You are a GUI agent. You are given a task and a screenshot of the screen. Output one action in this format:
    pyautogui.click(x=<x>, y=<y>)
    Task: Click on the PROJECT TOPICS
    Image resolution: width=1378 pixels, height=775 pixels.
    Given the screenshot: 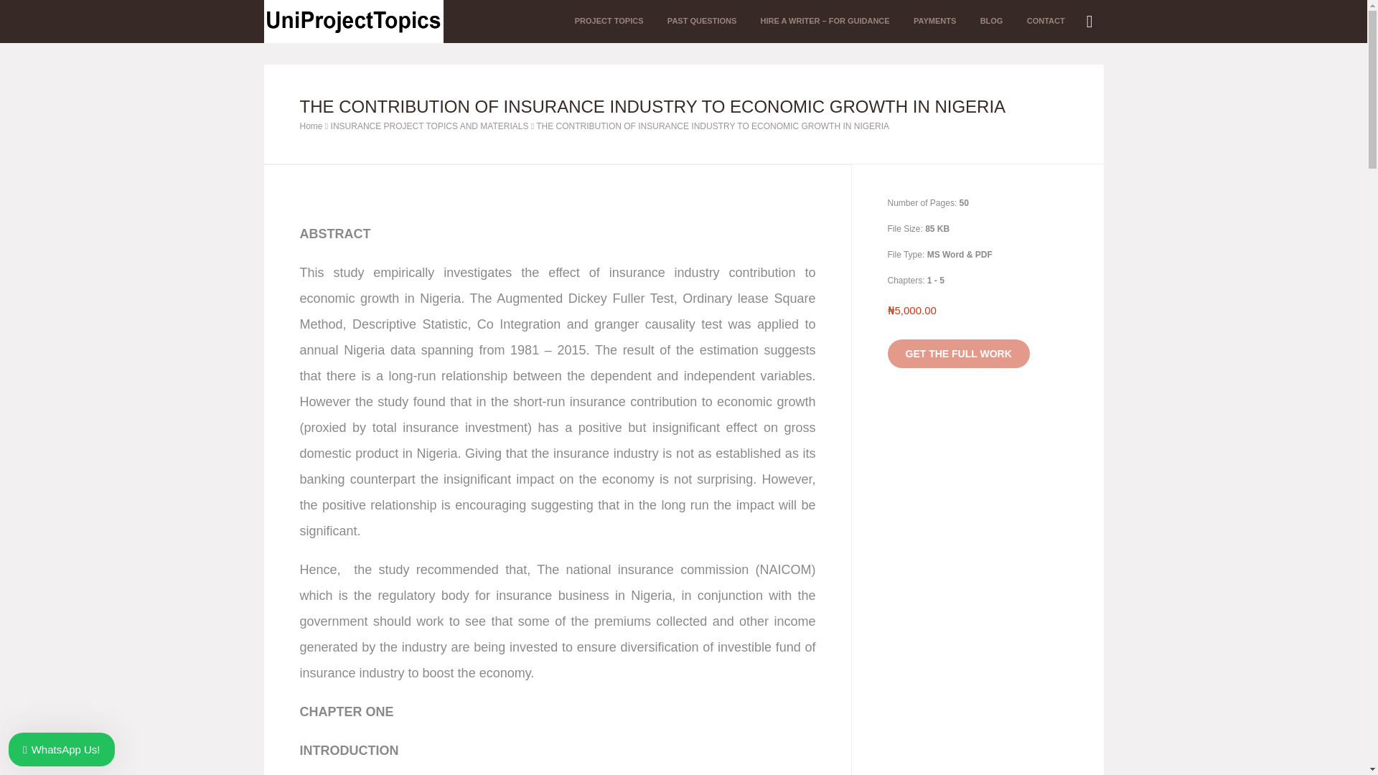 What is the action you would take?
    pyautogui.click(x=609, y=22)
    